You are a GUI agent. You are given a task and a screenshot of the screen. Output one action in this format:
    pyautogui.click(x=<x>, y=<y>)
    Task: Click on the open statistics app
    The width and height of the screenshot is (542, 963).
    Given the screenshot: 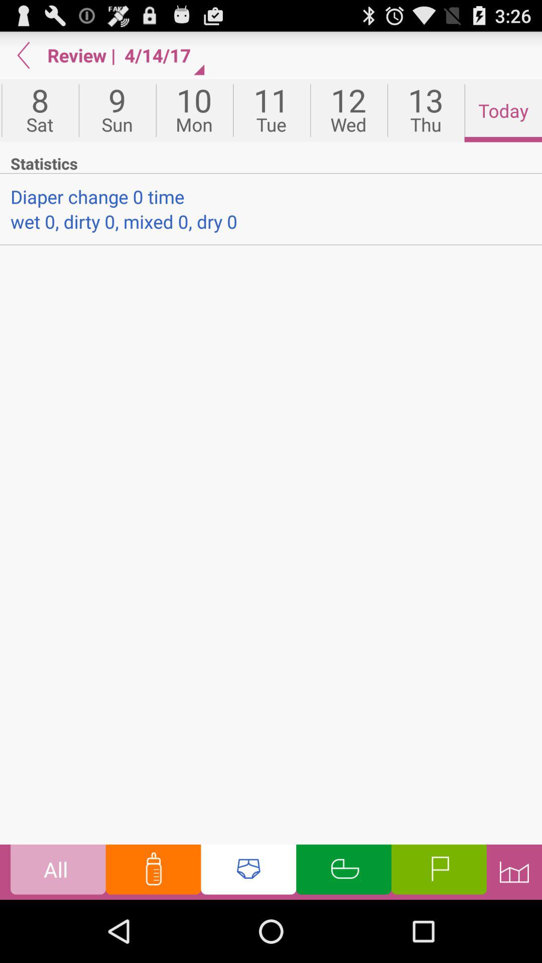 What is the action you would take?
    pyautogui.click(x=271, y=163)
    